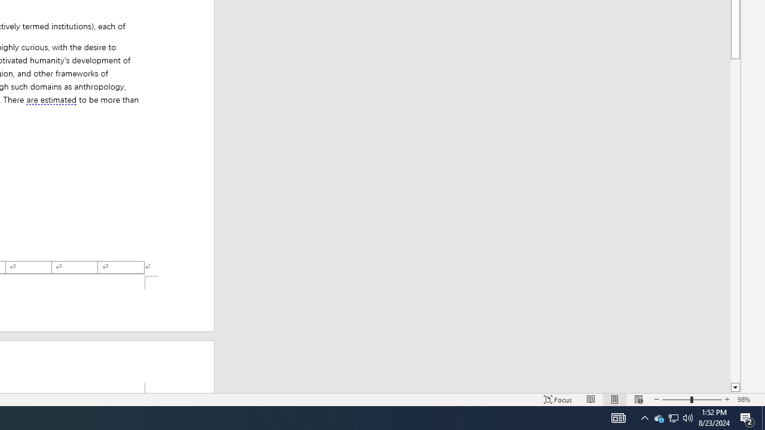 This screenshot has height=430, width=765. I want to click on Focus , so click(558, 399).